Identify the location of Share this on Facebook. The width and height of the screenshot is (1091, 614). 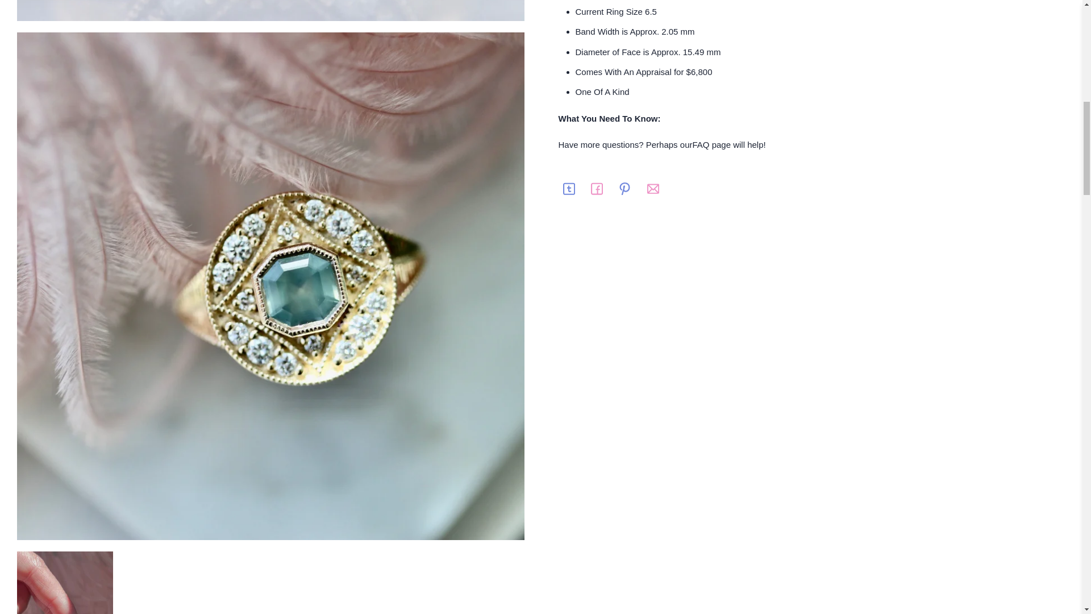
(597, 189).